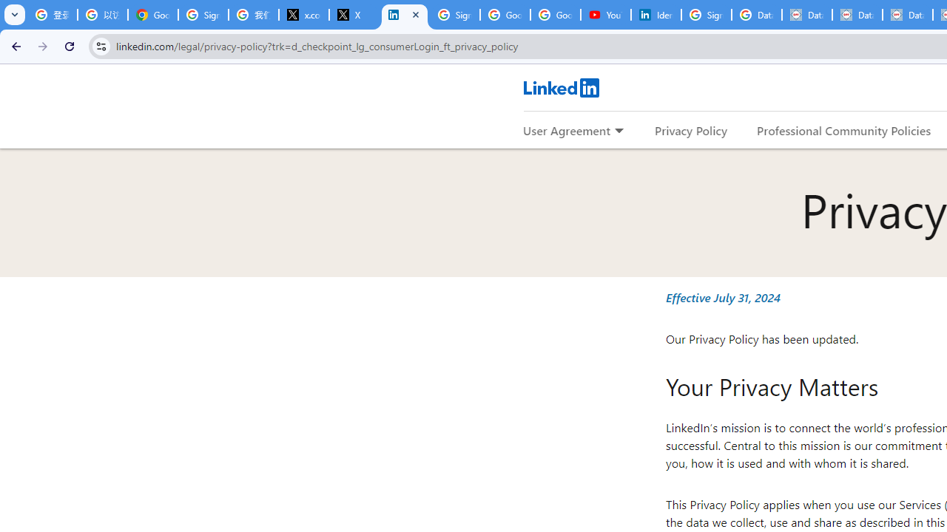  Describe the element at coordinates (454, 15) in the screenshot. I see `Sign in - Google Accounts` at that location.